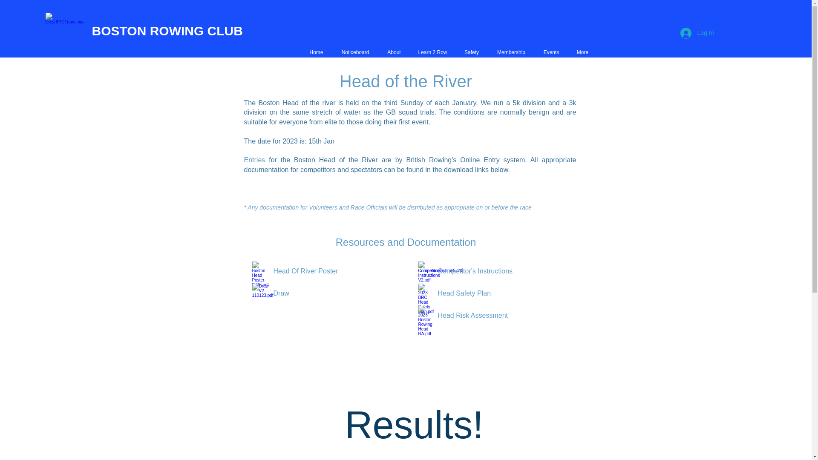 Image resolution: width=818 pixels, height=460 pixels. I want to click on Home, so click(316, 53).